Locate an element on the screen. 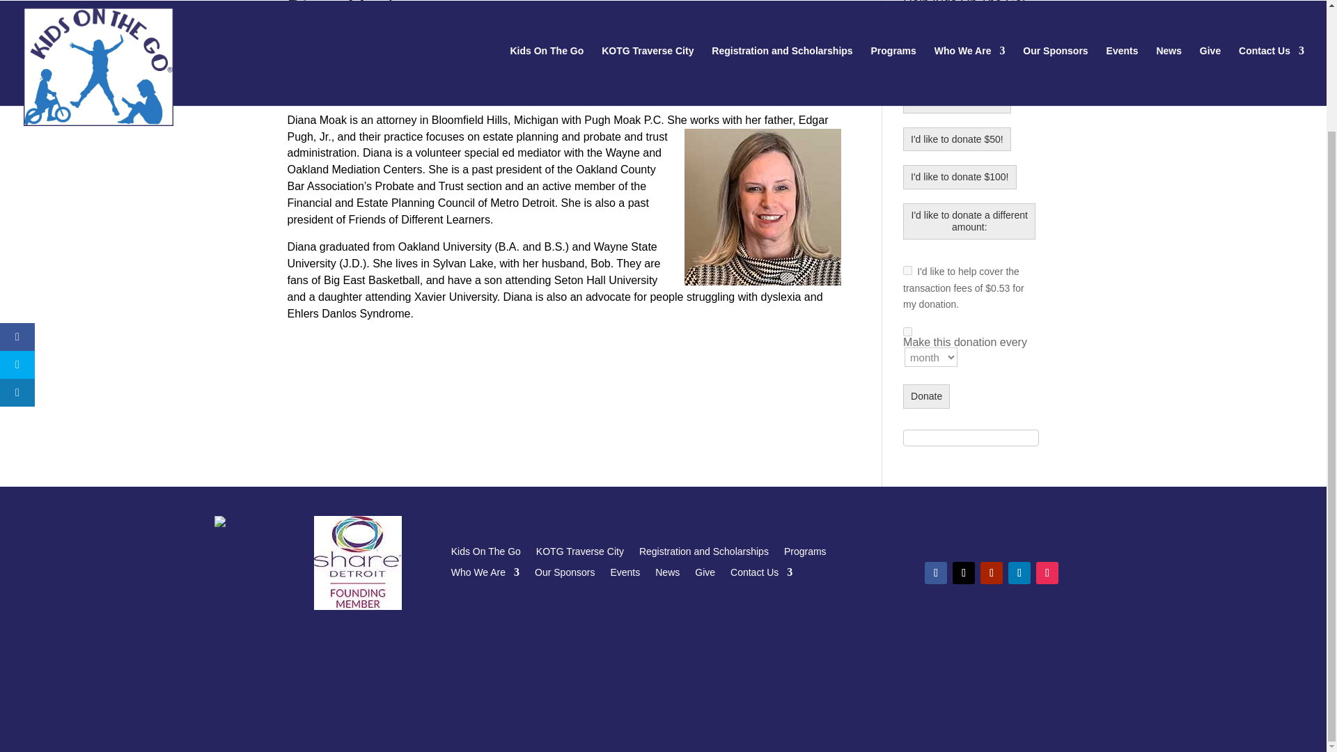  Follow on Youtube is located at coordinates (992, 572).